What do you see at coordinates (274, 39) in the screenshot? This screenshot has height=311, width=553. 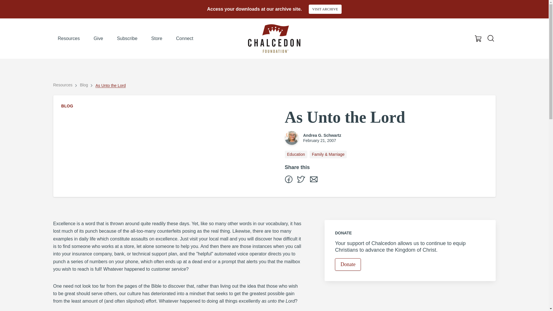 I see `Chalcedon` at bounding box center [274, 39].